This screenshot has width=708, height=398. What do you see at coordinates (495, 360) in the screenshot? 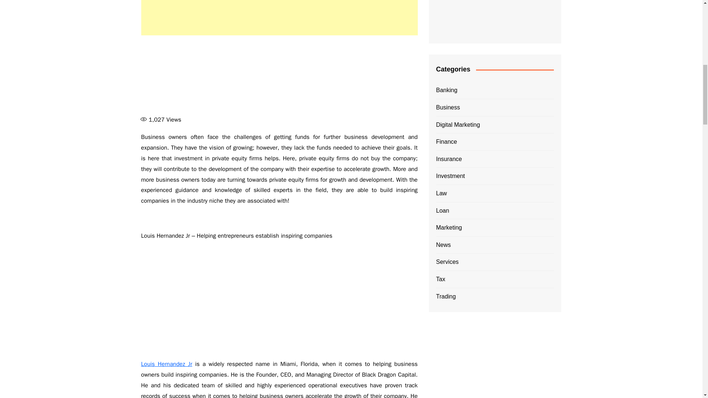
I see `Advertisement` at bounding box center [495, 360].